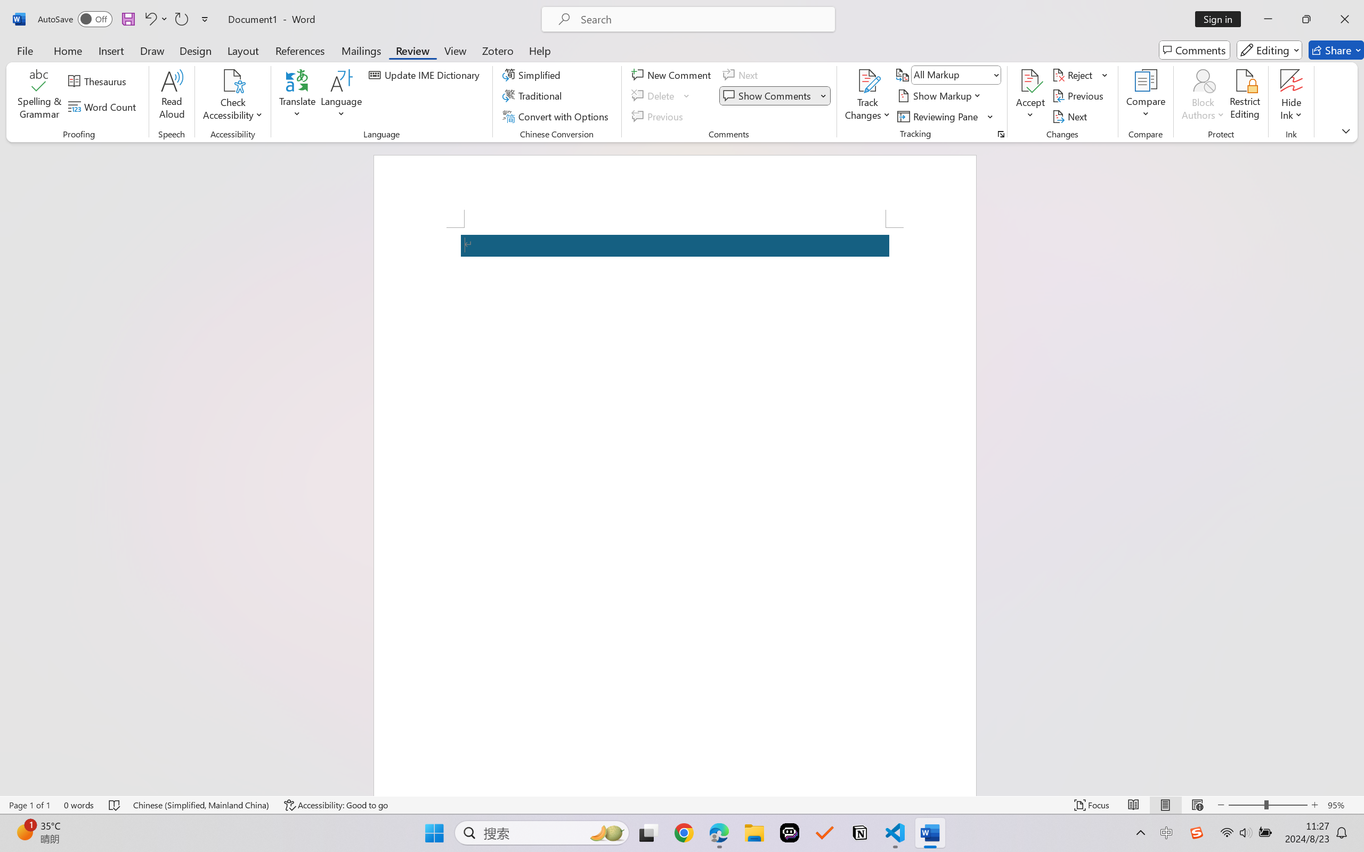  I want to click on Update IME Dictionary..., so click(426, 75).